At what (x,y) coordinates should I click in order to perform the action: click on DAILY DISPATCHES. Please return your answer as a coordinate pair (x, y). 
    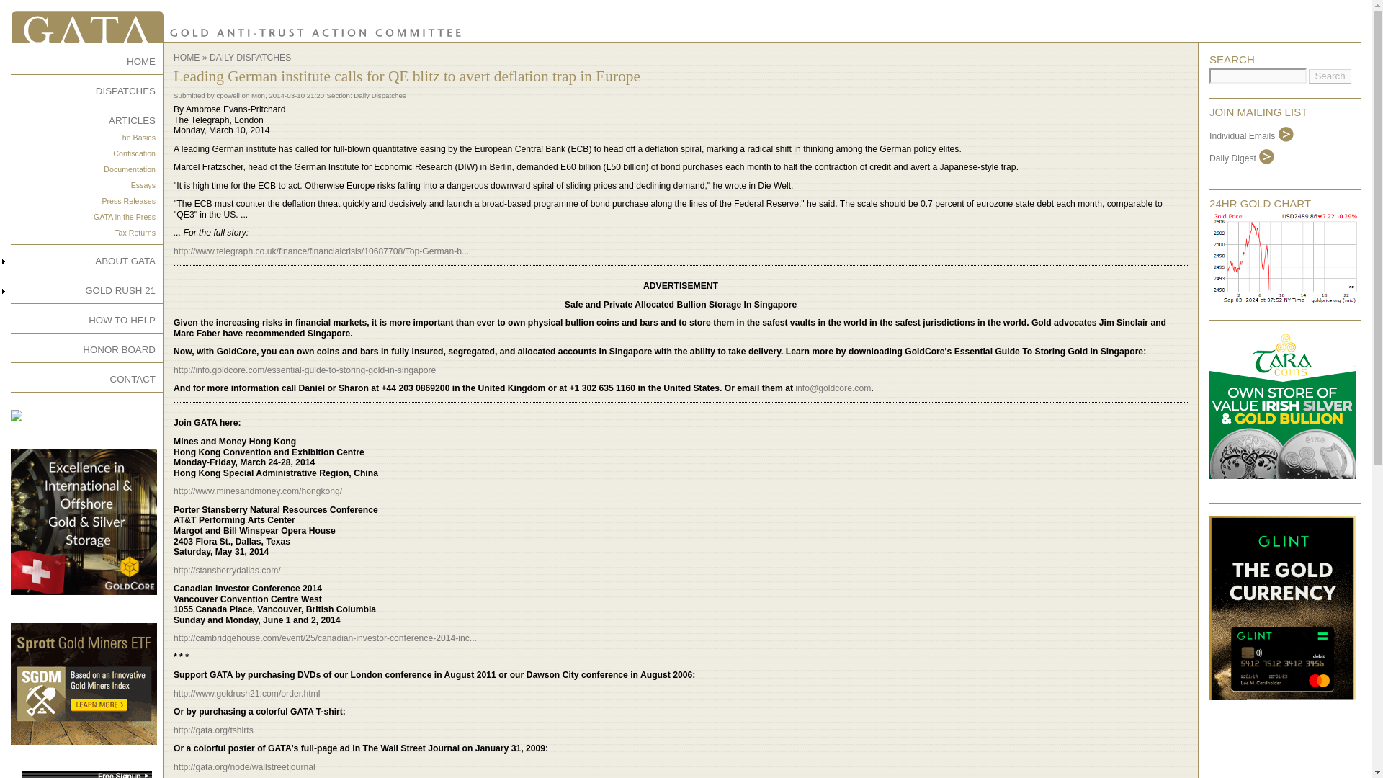
    Looking at the image, I should click on (250, 58).